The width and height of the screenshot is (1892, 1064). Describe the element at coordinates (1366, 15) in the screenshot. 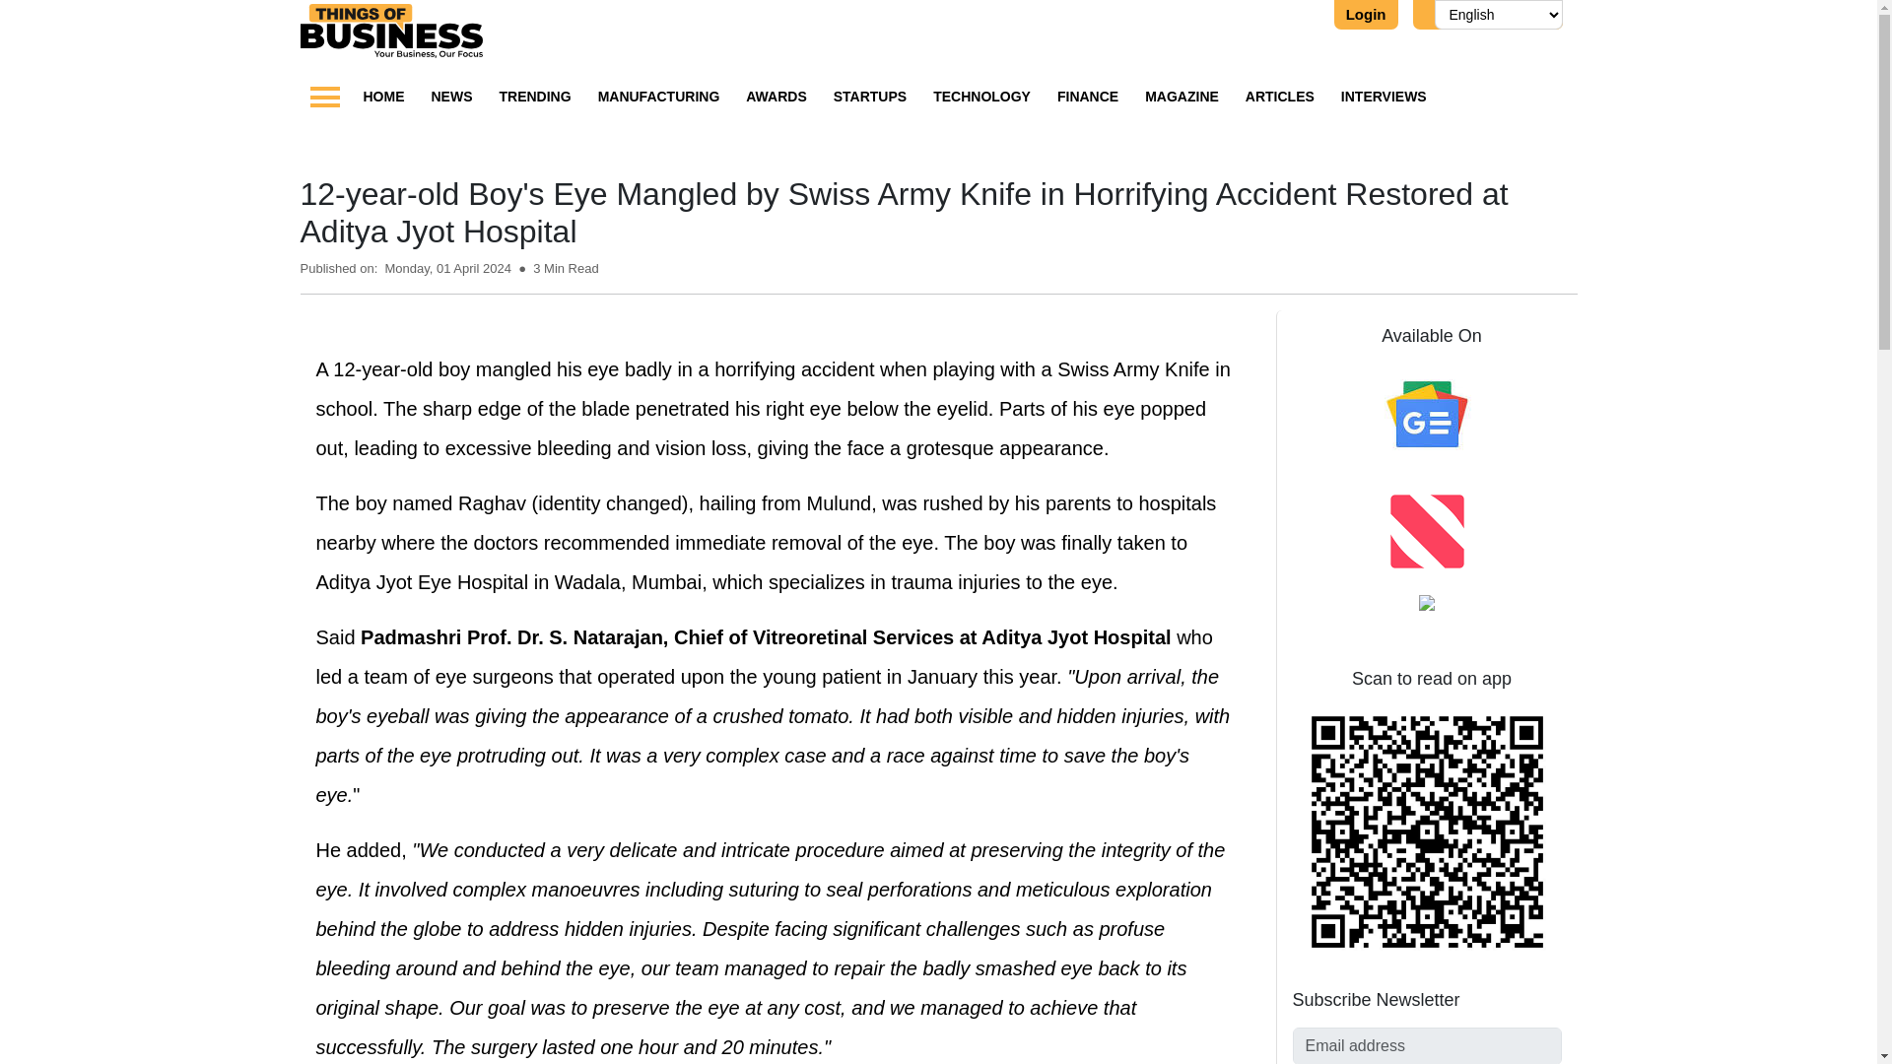

I see `Login` at that location.